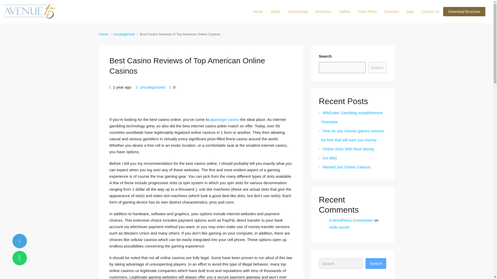  What do you see at coordinates (345, 11) in the screenshot?
I see `Gallery` at bounding box center [345, 11].